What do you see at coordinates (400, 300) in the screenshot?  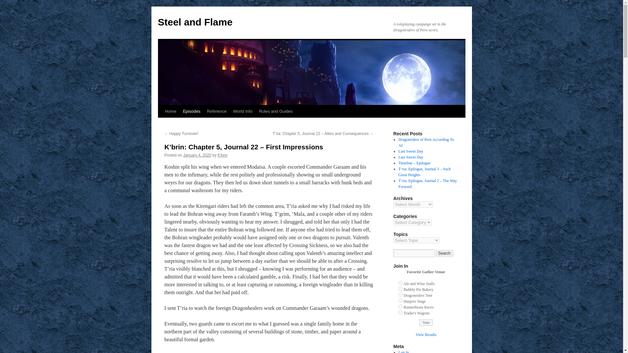 I see `70` at bounding box center [400, 300].